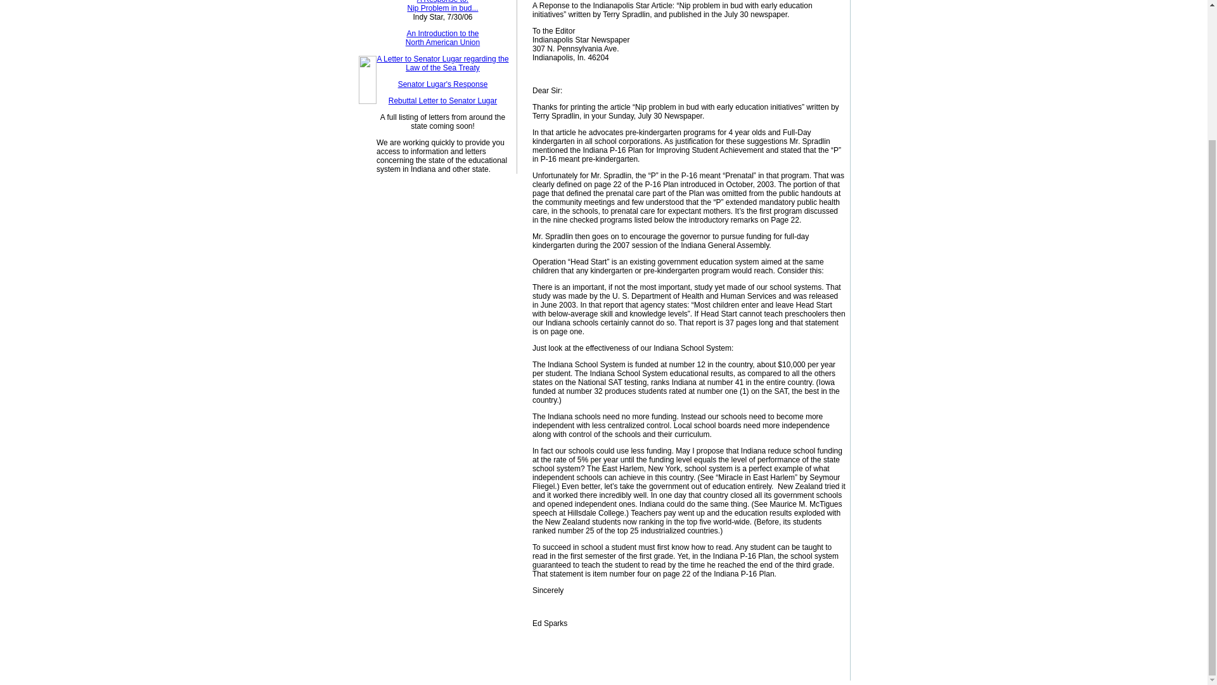 The height and width of the screenshot is (685, 1217). Describe the element at coordinates (442, 38) in the screenshot. I see `Senator Lugar's Response` at that location.